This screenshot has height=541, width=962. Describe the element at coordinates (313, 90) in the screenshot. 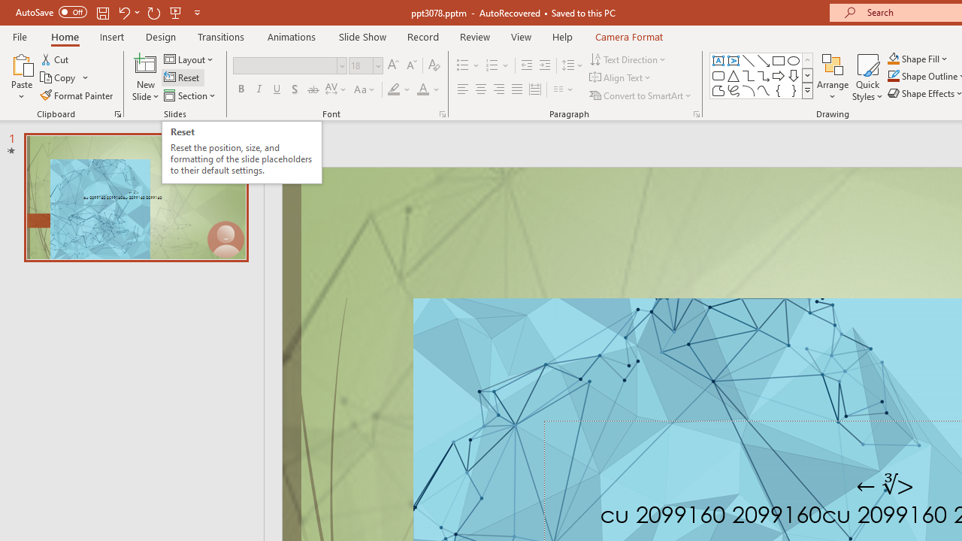

I see `Strikethrough` at that location.